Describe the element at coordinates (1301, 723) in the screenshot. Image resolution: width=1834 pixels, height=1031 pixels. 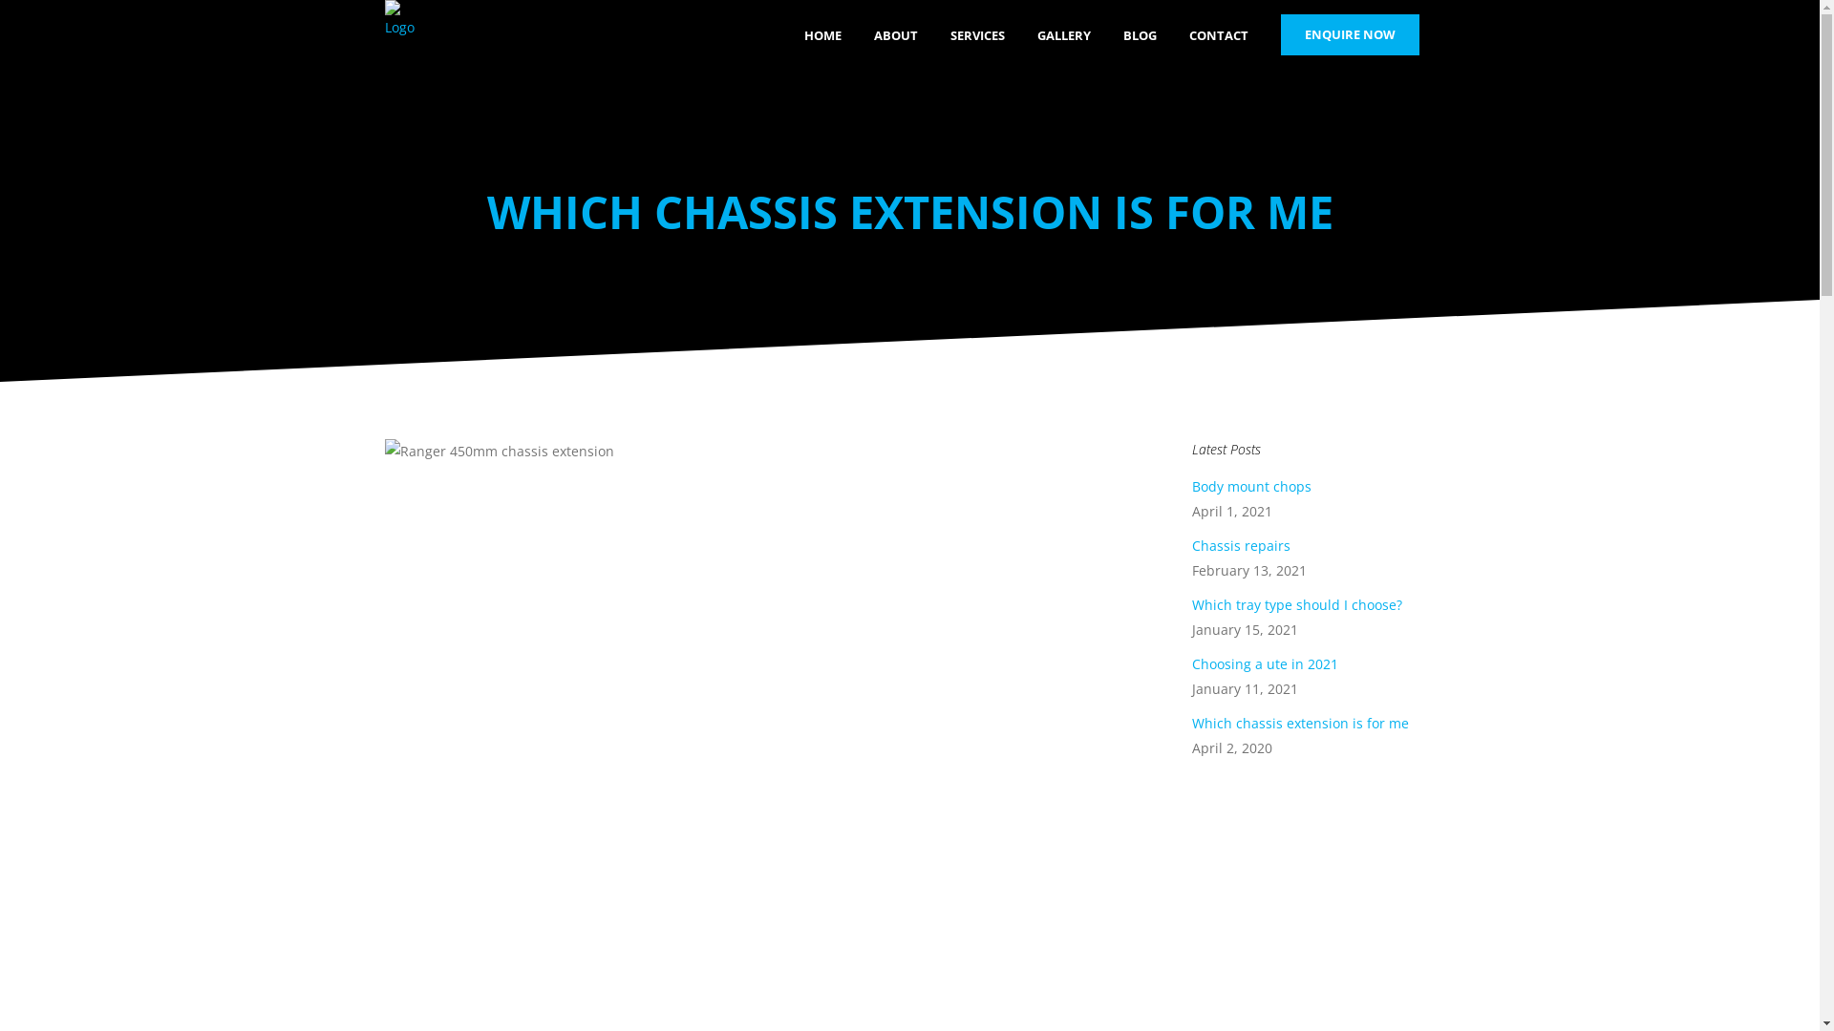
I see `Which chassis extension is for me` at that location.